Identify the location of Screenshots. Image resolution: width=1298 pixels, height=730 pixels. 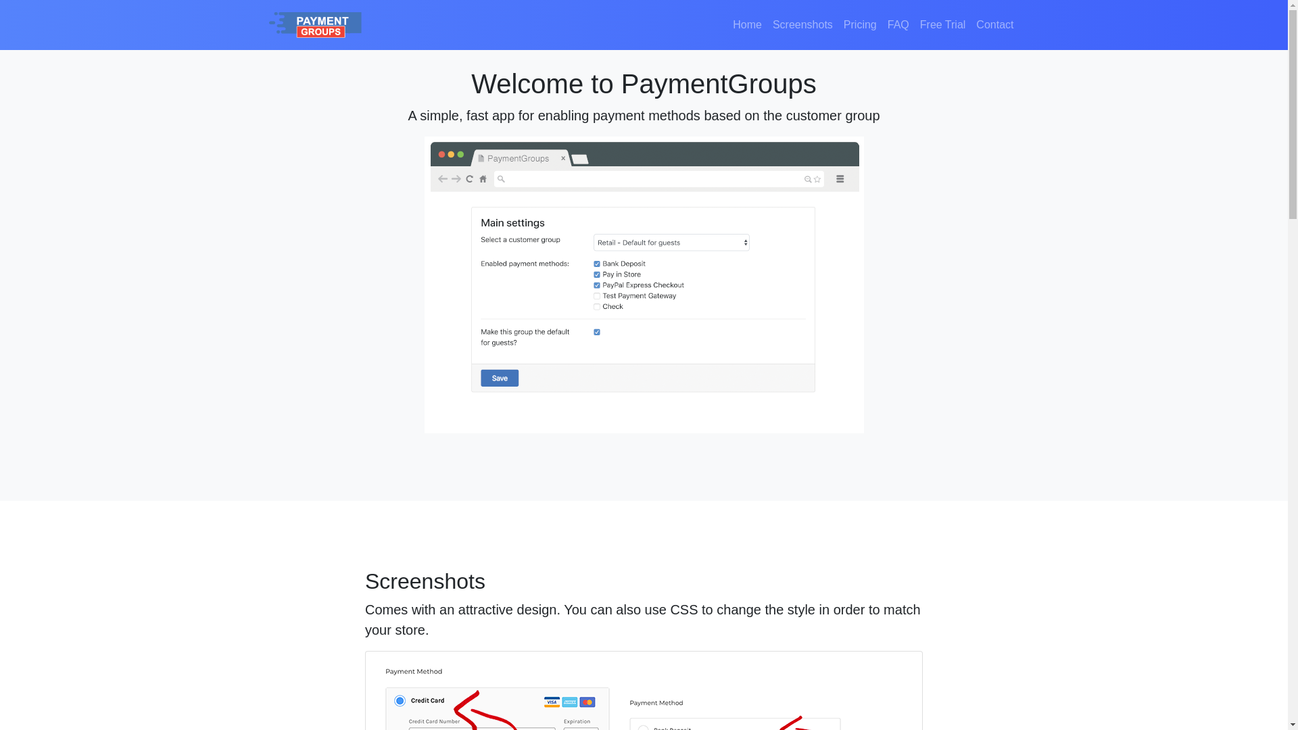
(802, 25).